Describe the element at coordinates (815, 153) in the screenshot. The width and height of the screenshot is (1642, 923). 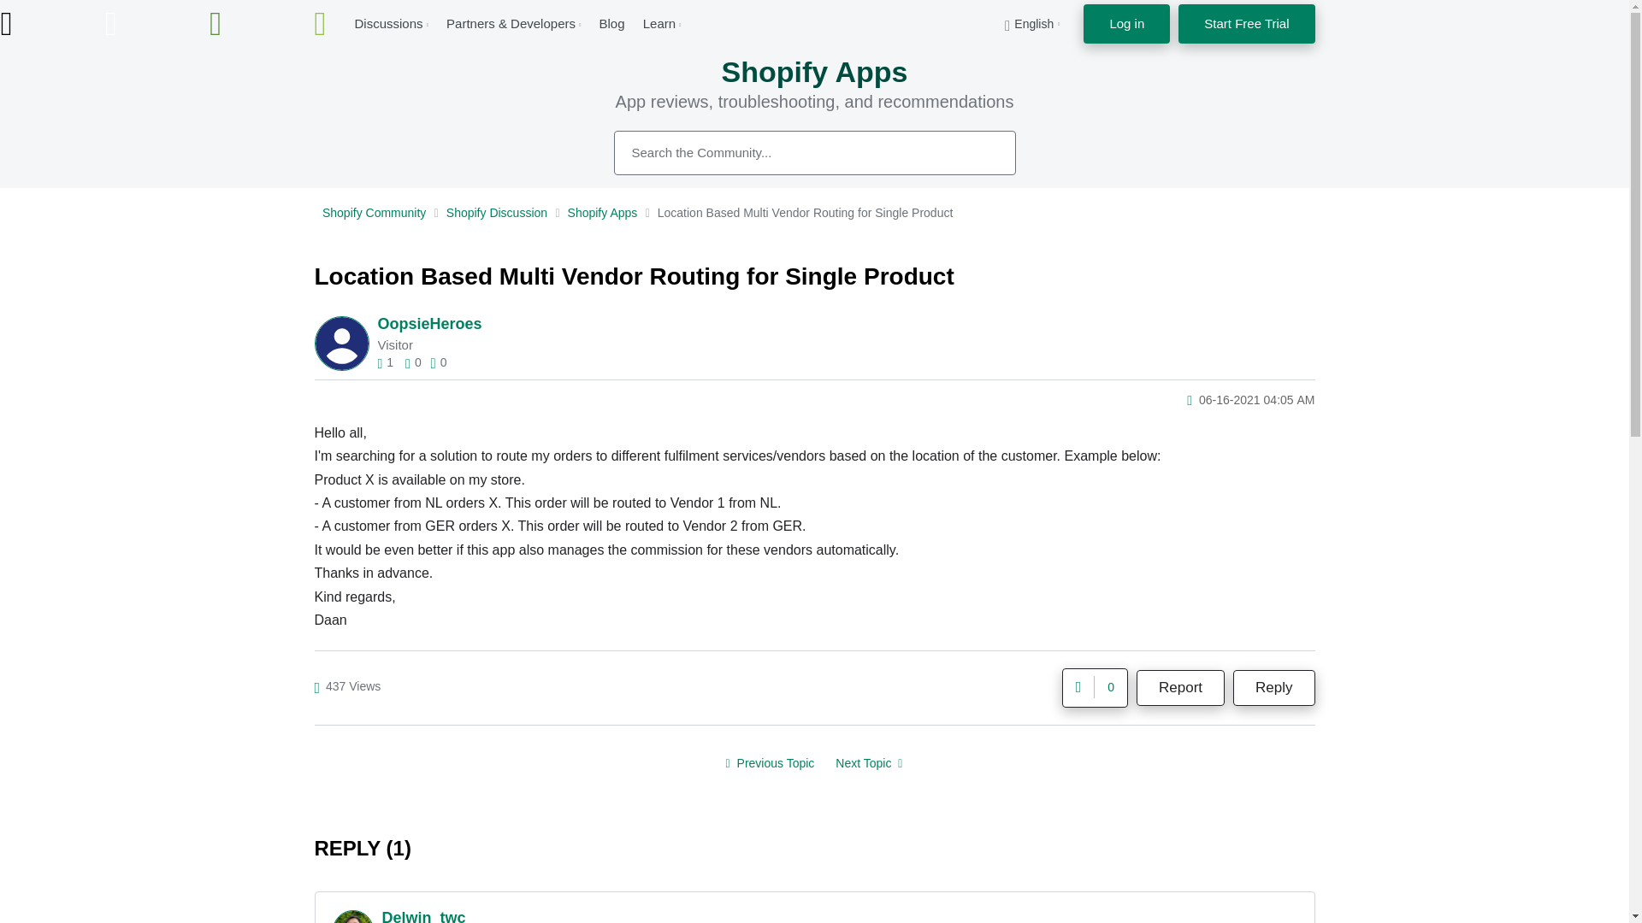
I see `Search` at that location.